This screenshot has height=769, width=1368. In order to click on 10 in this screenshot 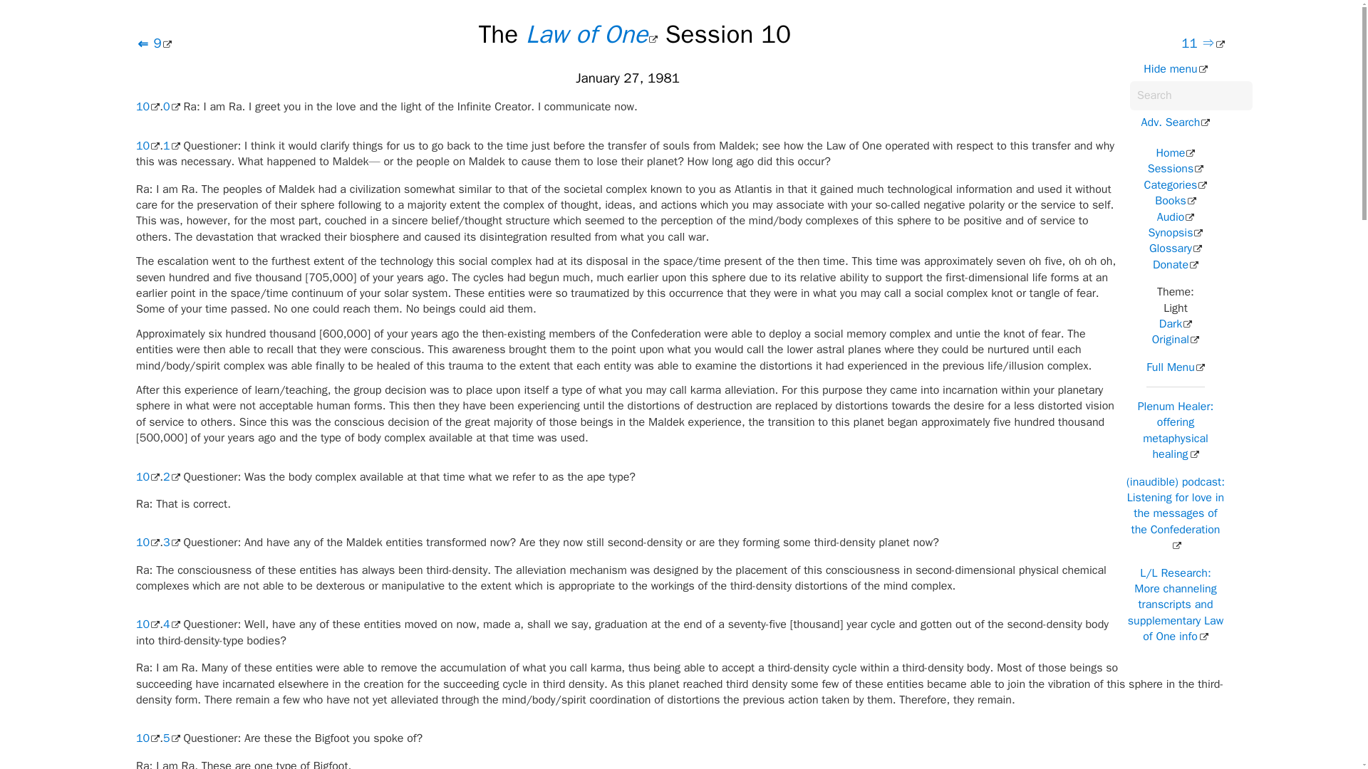, I will do `click(147, 624)`.